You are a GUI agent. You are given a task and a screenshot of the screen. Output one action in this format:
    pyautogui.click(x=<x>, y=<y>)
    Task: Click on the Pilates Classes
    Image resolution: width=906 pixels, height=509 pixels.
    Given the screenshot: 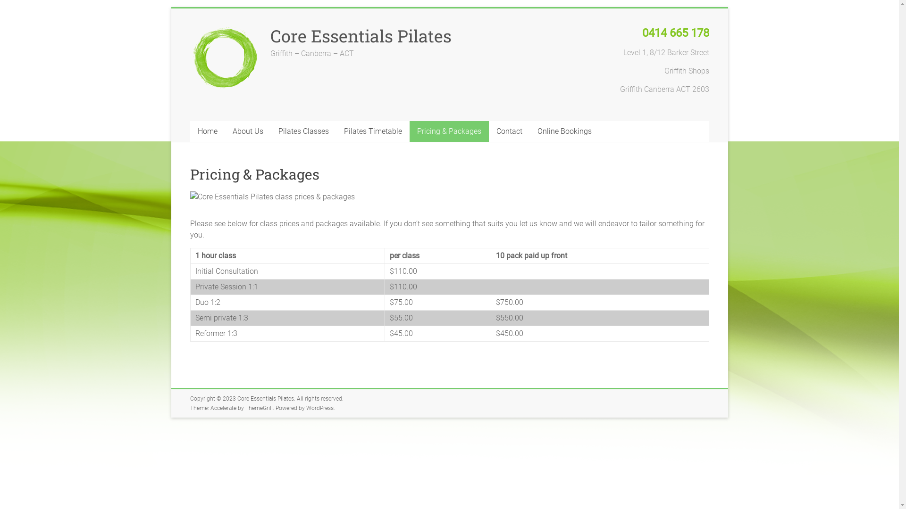 What is the action you would take?
    pyautogui.click(x=304, y=131)
    